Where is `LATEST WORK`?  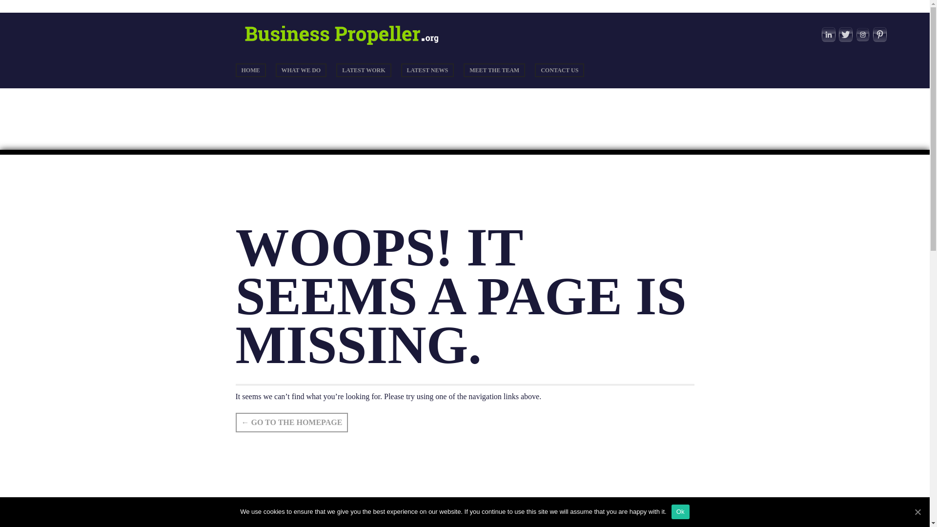
LATEST WORK is located at coordinates (363, 70).